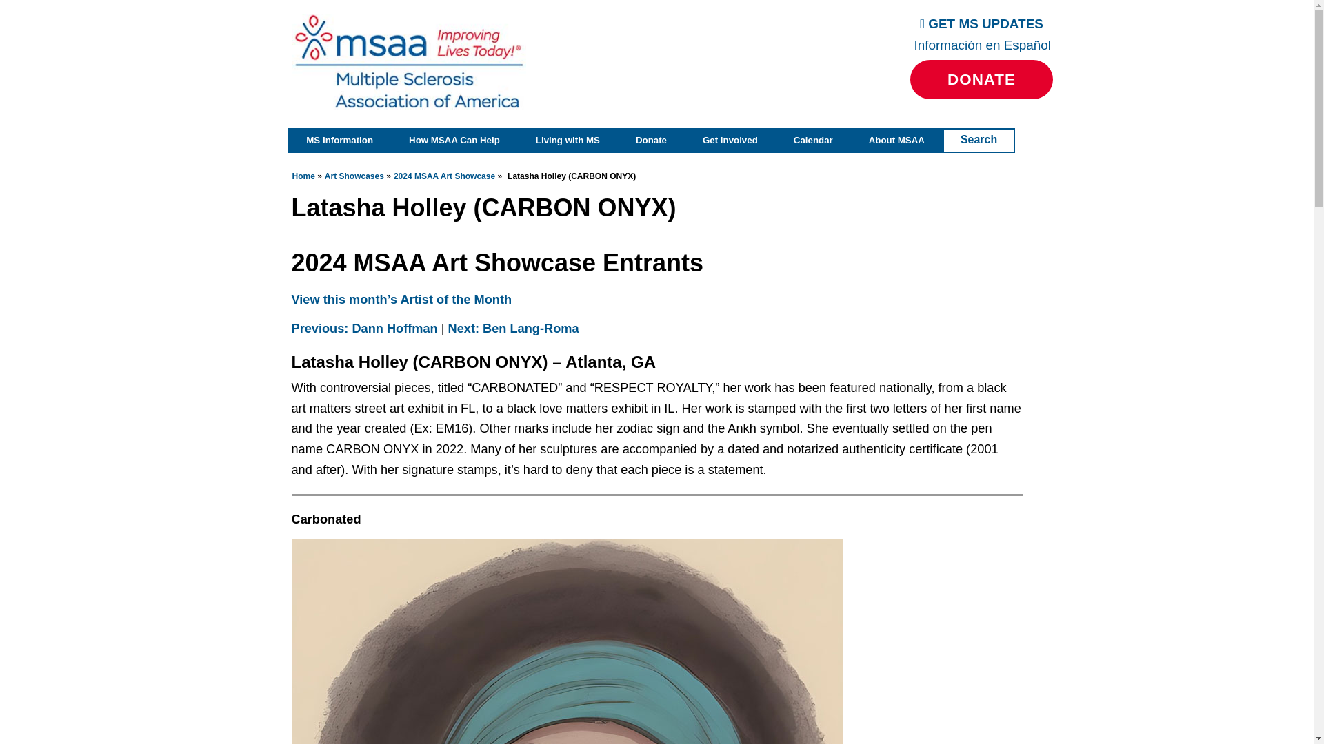 This screenshot has height=744, width=1324. What do you see at coordinates (981, 79) in the screenshot?
I see `DONATE` at bounding box center [981, 79].